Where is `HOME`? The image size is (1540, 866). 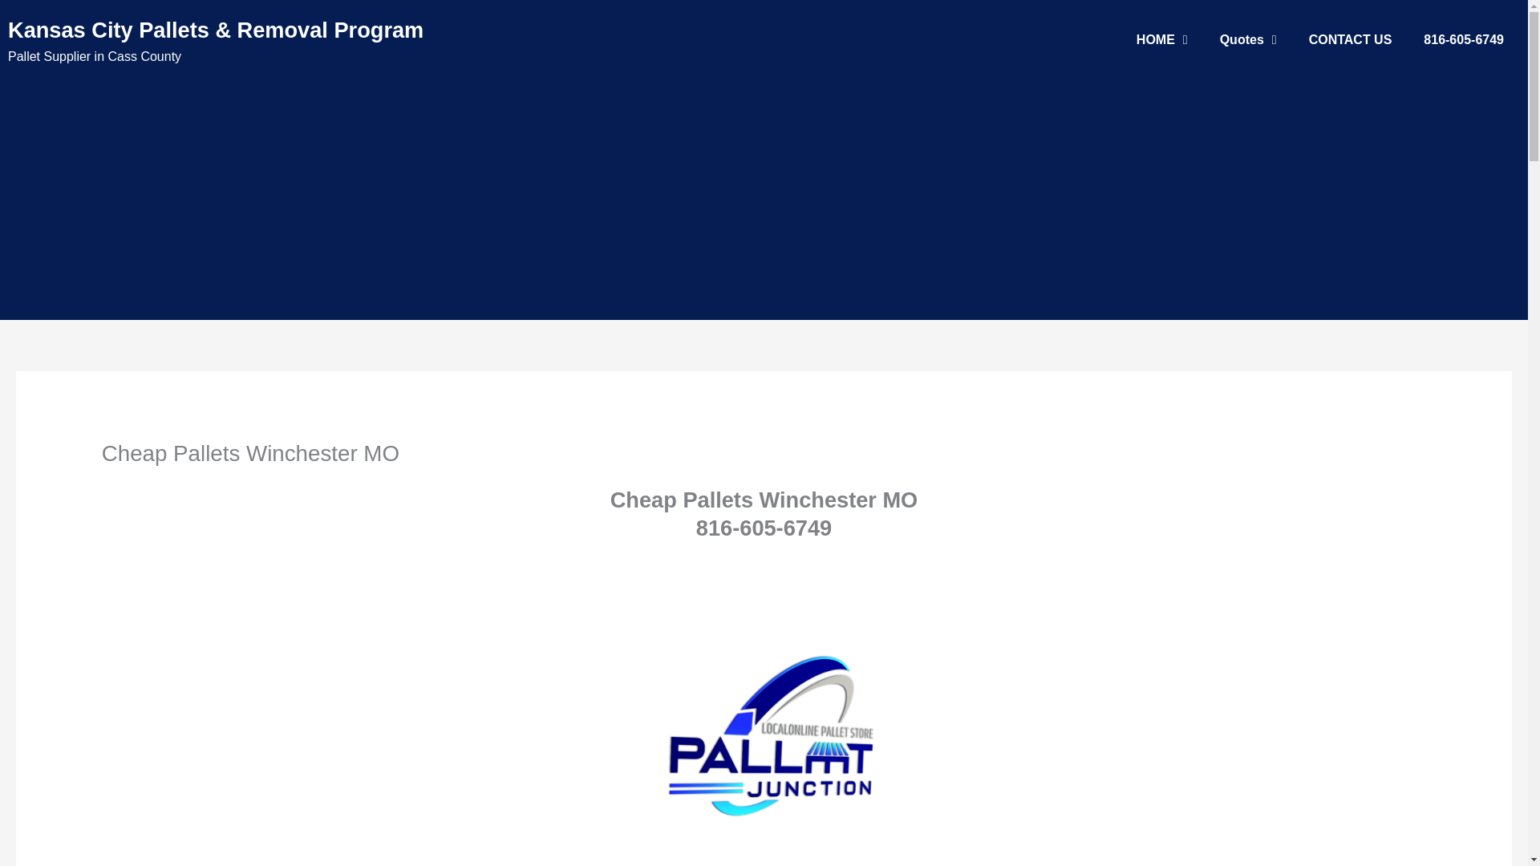
HOME is located at coordinates (1162, 40).